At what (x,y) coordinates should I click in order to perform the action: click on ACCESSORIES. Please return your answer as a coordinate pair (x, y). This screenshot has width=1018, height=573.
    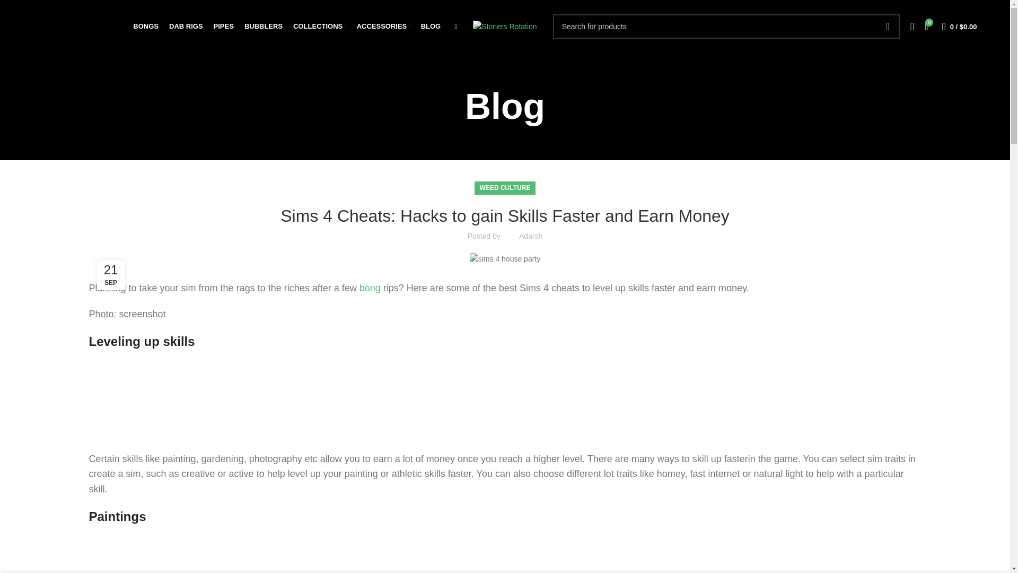
    Looking at the image, I should click on (383, 27).